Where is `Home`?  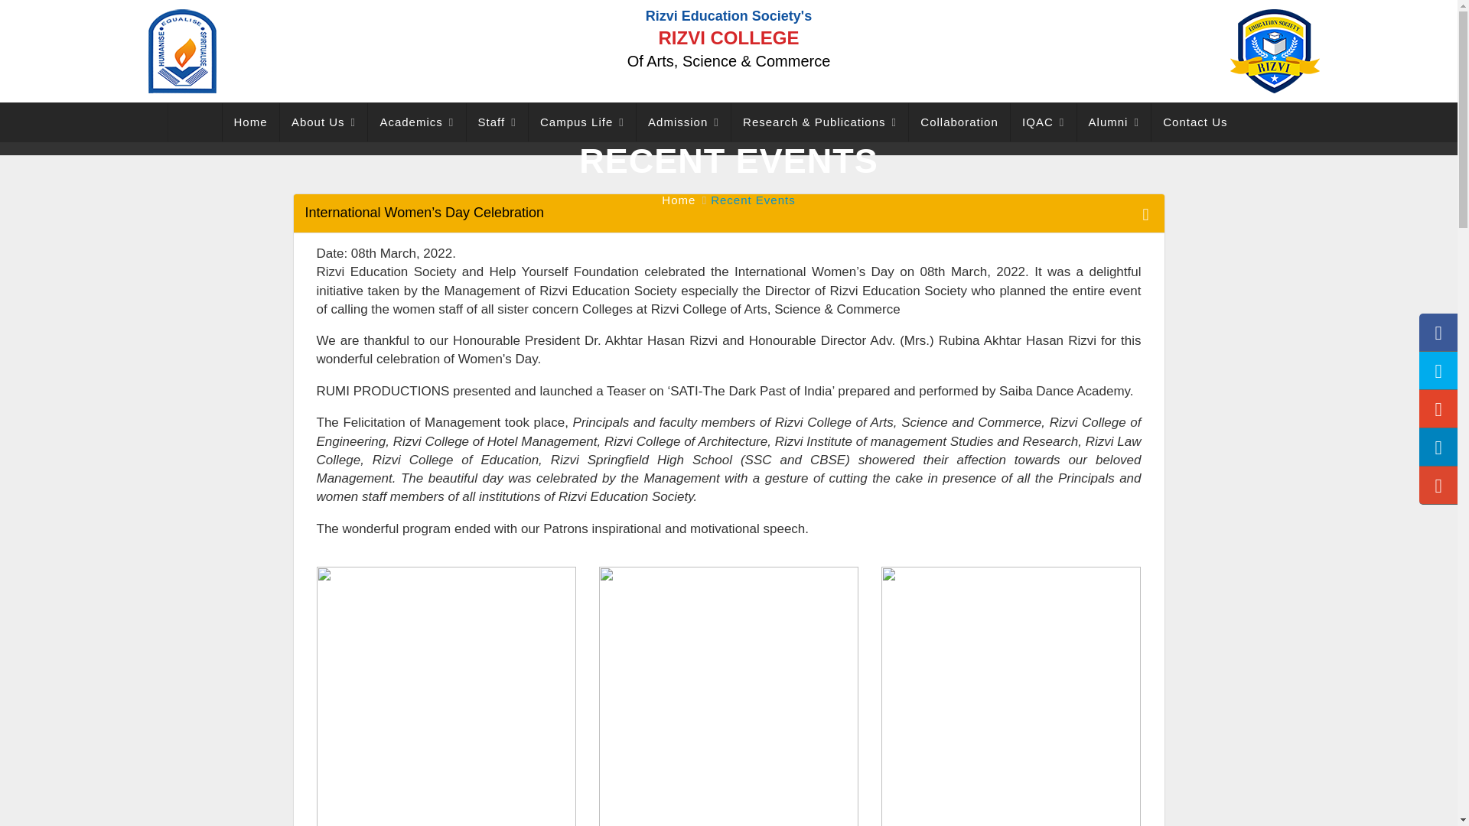 Home is located at coordinates (251, 122).